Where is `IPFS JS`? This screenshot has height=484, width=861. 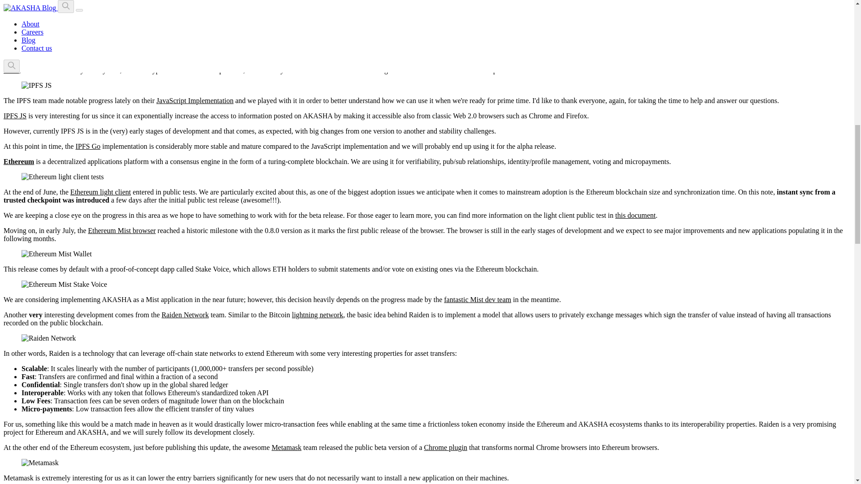
IPFS JS is located at coordinates (15, 116).